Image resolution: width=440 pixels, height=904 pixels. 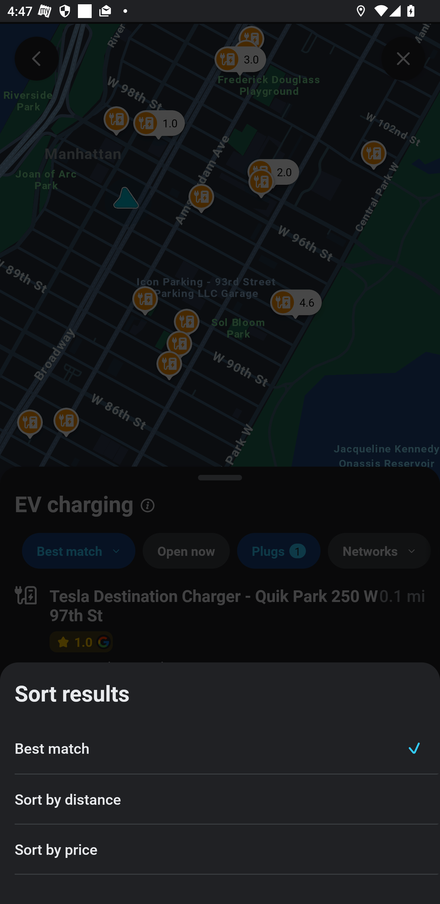 What do you see at coordinates (220, 748) in the screenshot?
I see `Best match ACTION_CELL_TEXT` at bounding box center [220, 748].